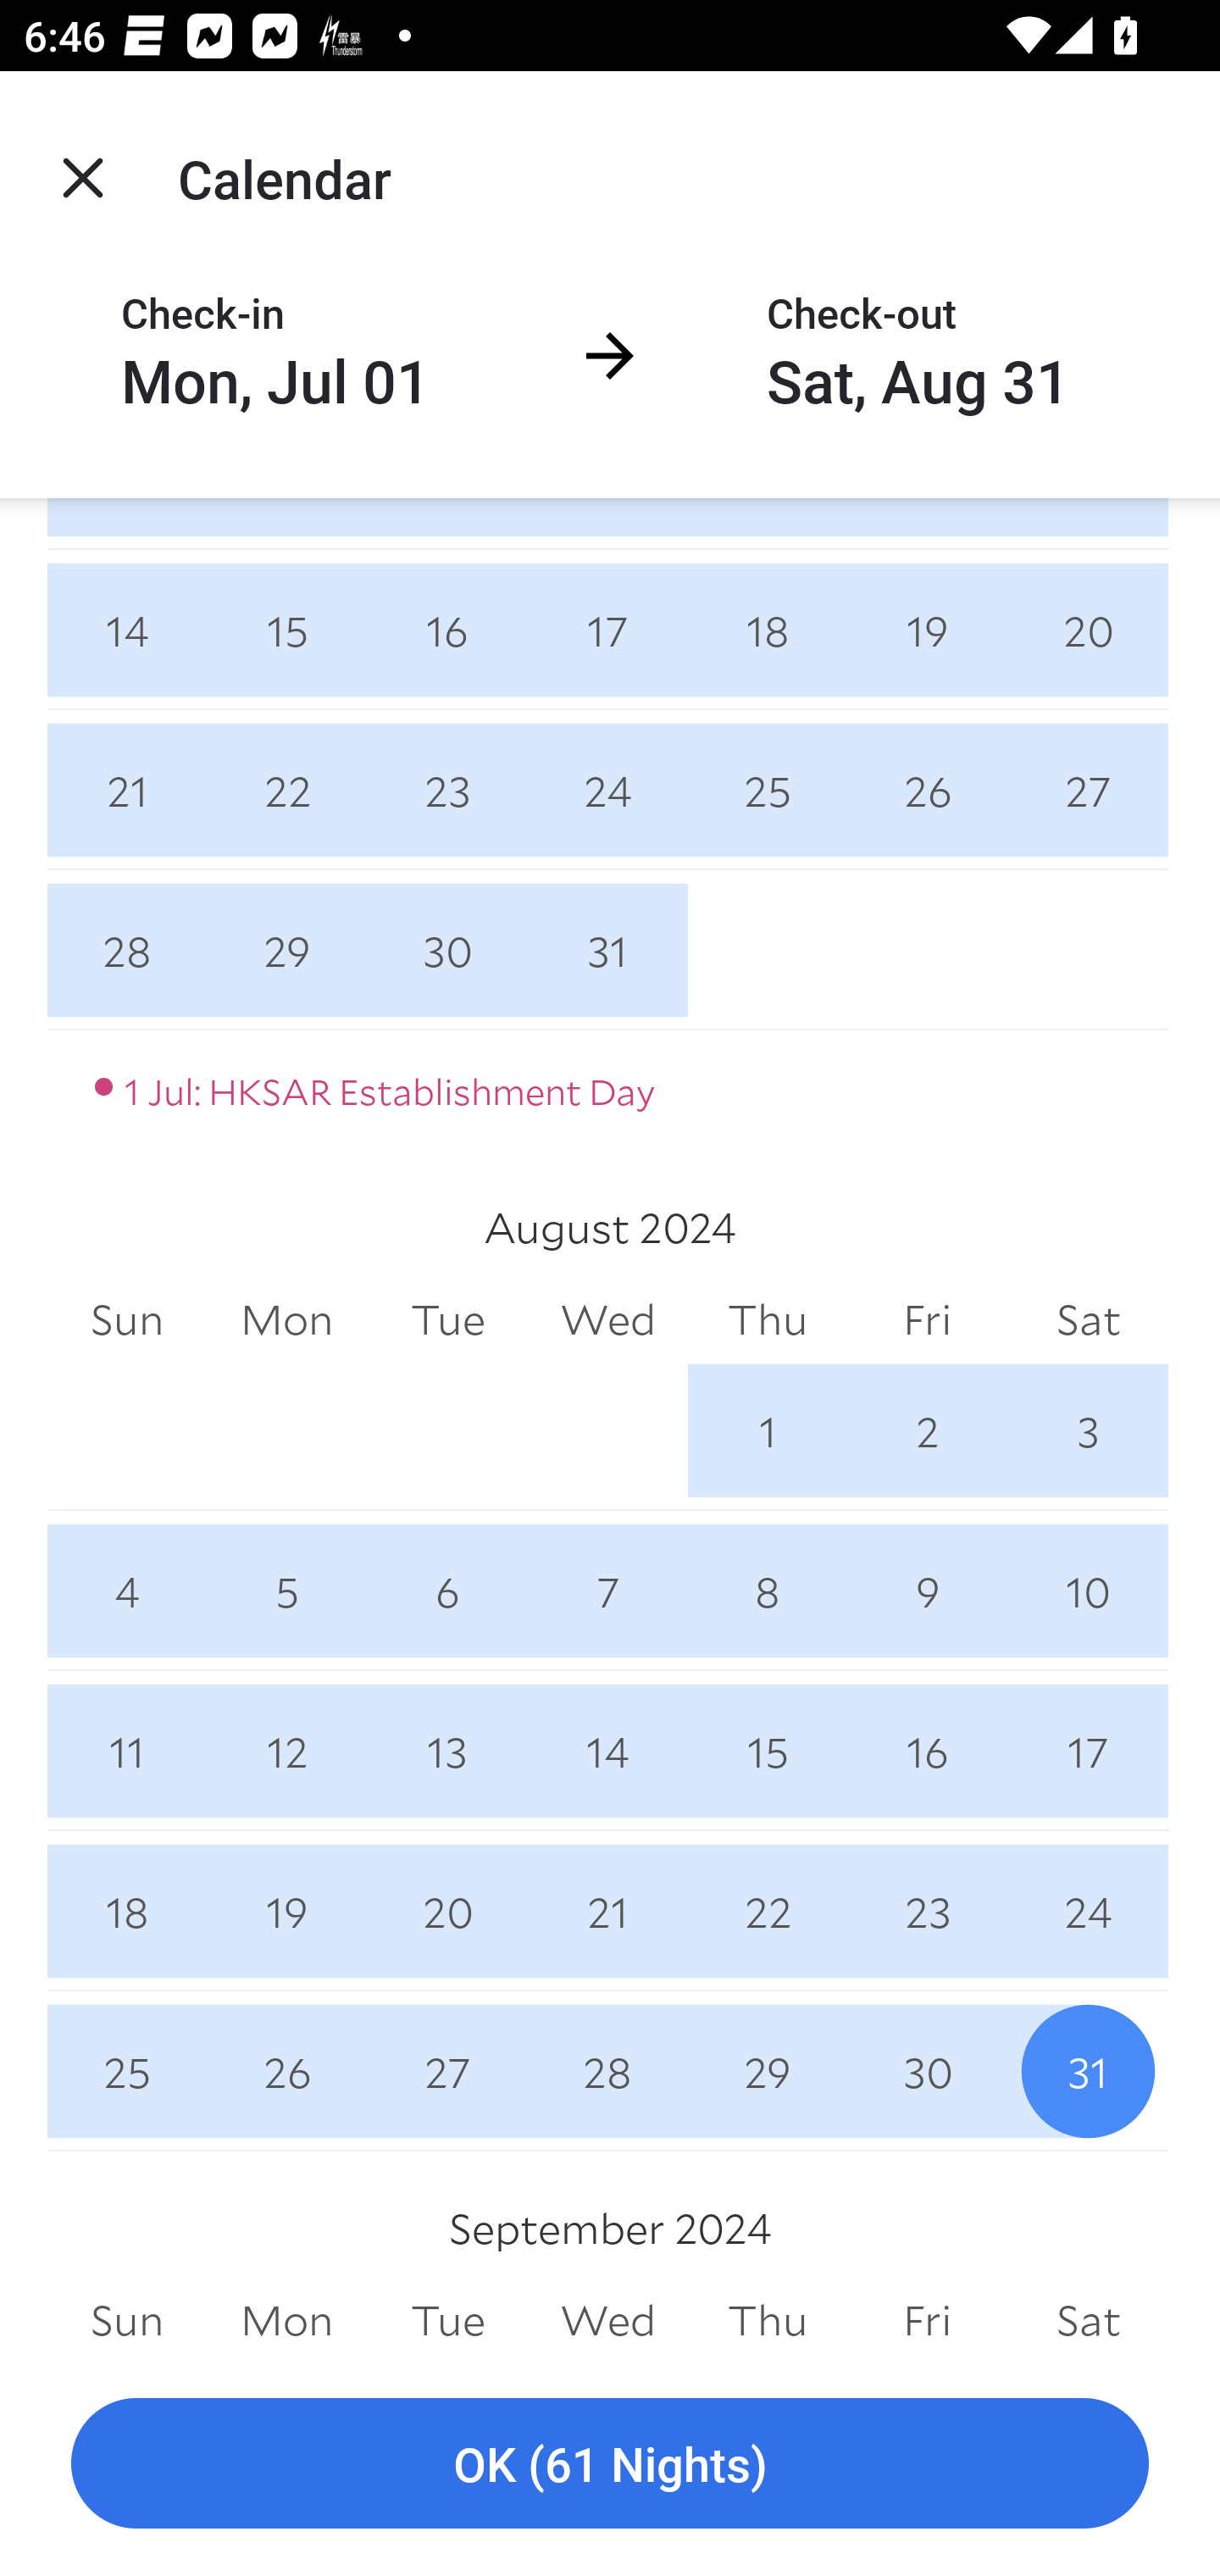 This screenshot has width=1220, height=2576. Describe the element at coordinates (1088, 1591) in the screenshot. I see `10 10 August 2024` at that location.